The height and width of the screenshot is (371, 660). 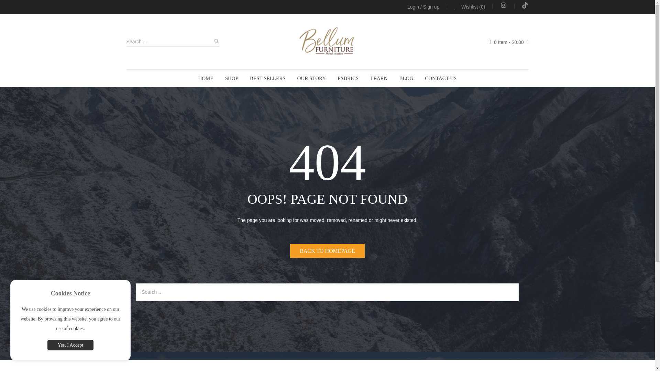 I want to click on Login, so click(x=413, y=7).